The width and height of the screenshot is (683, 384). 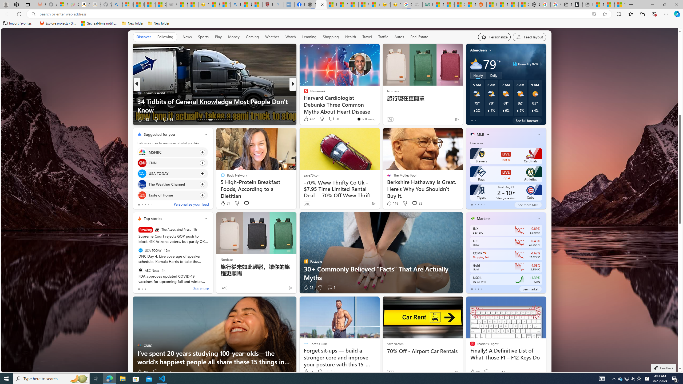 What do you see at coordinates (332, 119) in the screenshot?
I see `View comments 29 Comment` at bounding box center [332, 119].